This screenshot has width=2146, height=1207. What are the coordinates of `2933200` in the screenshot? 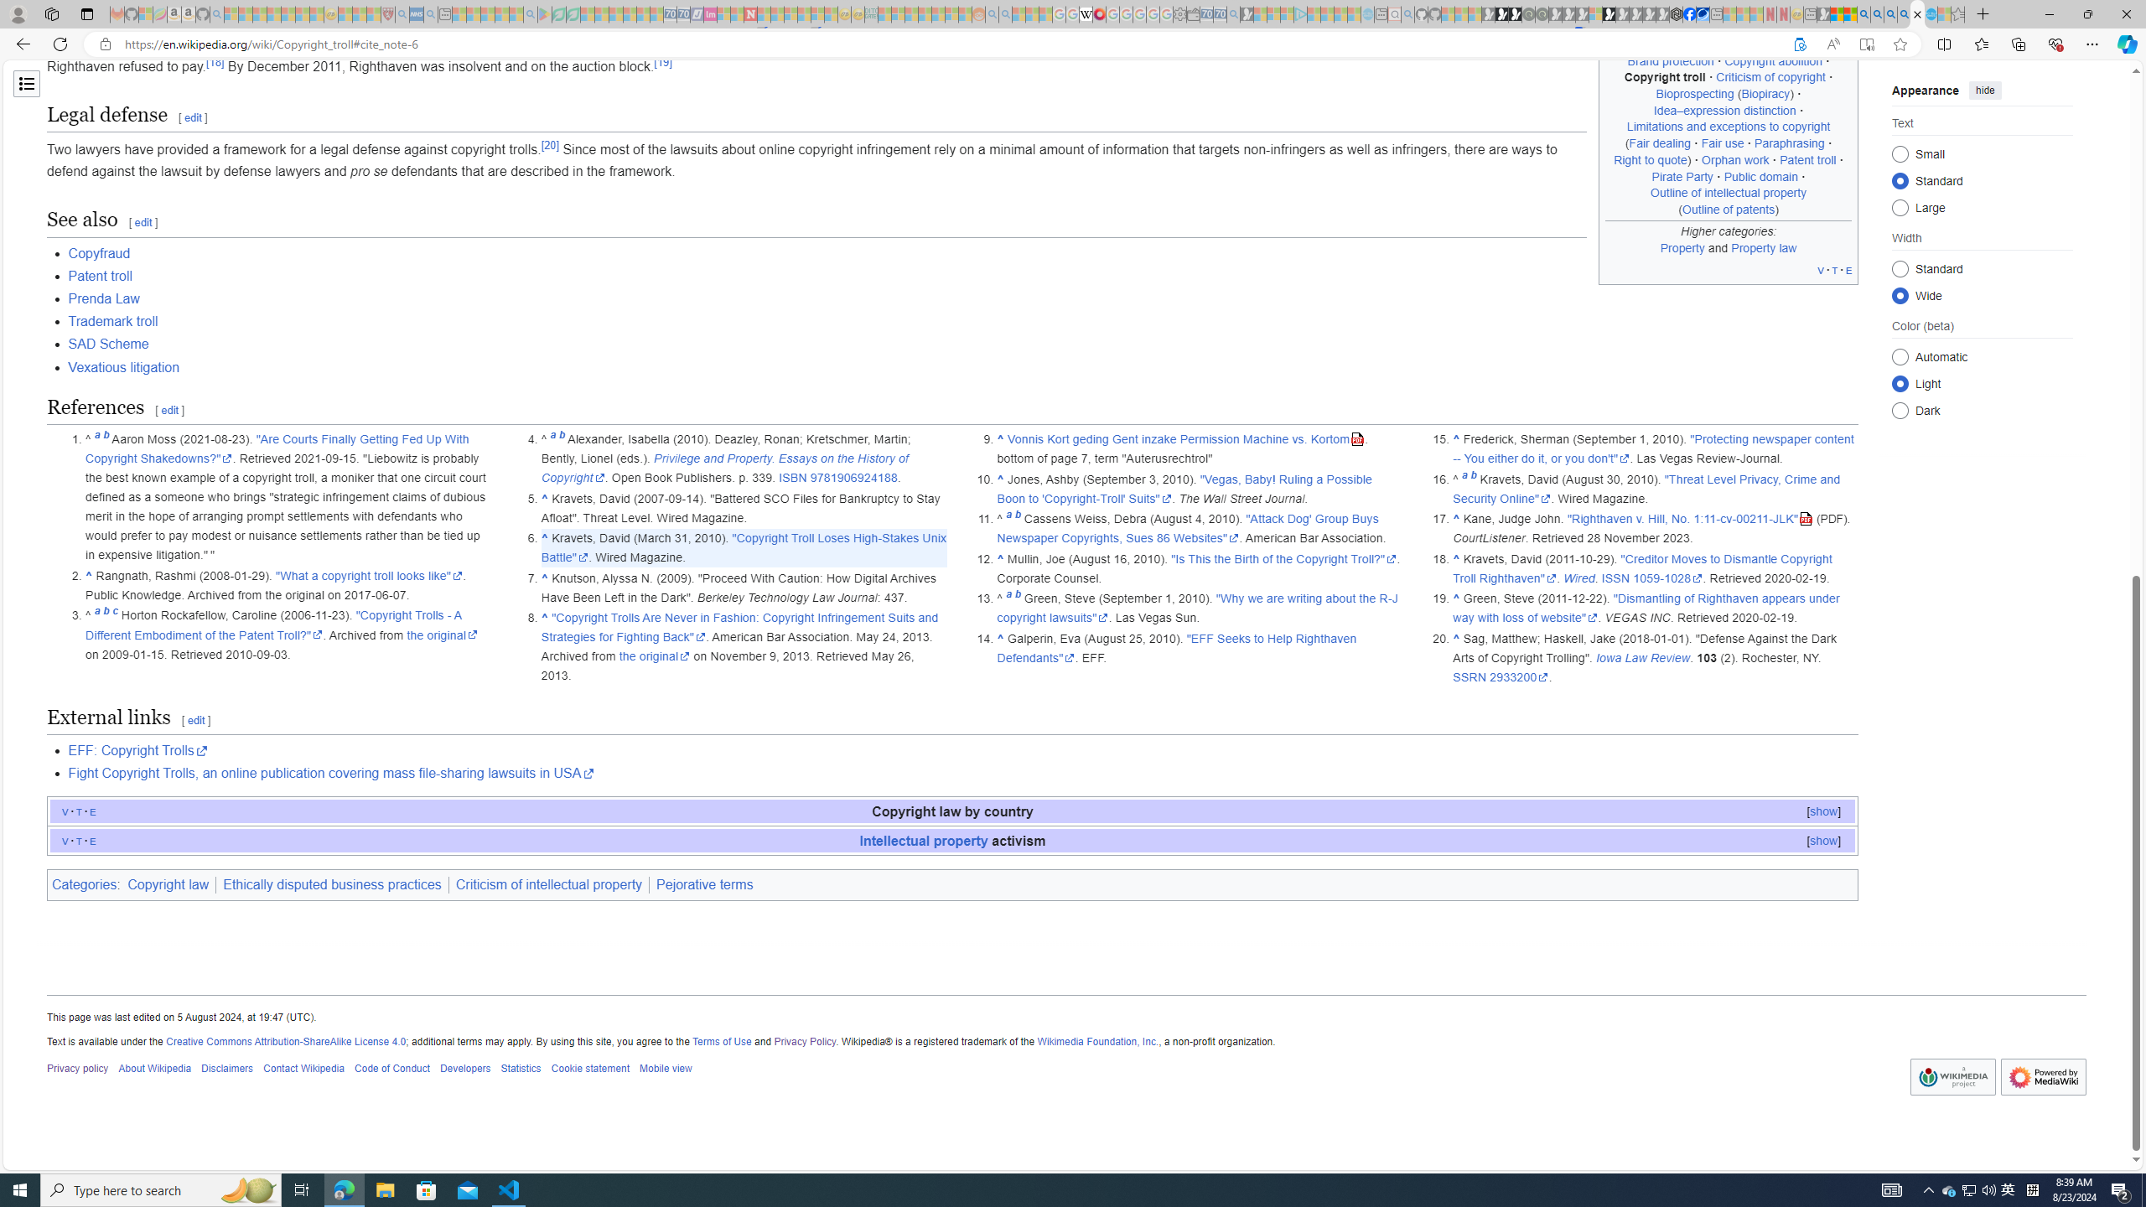 It's located at (1519, 677).